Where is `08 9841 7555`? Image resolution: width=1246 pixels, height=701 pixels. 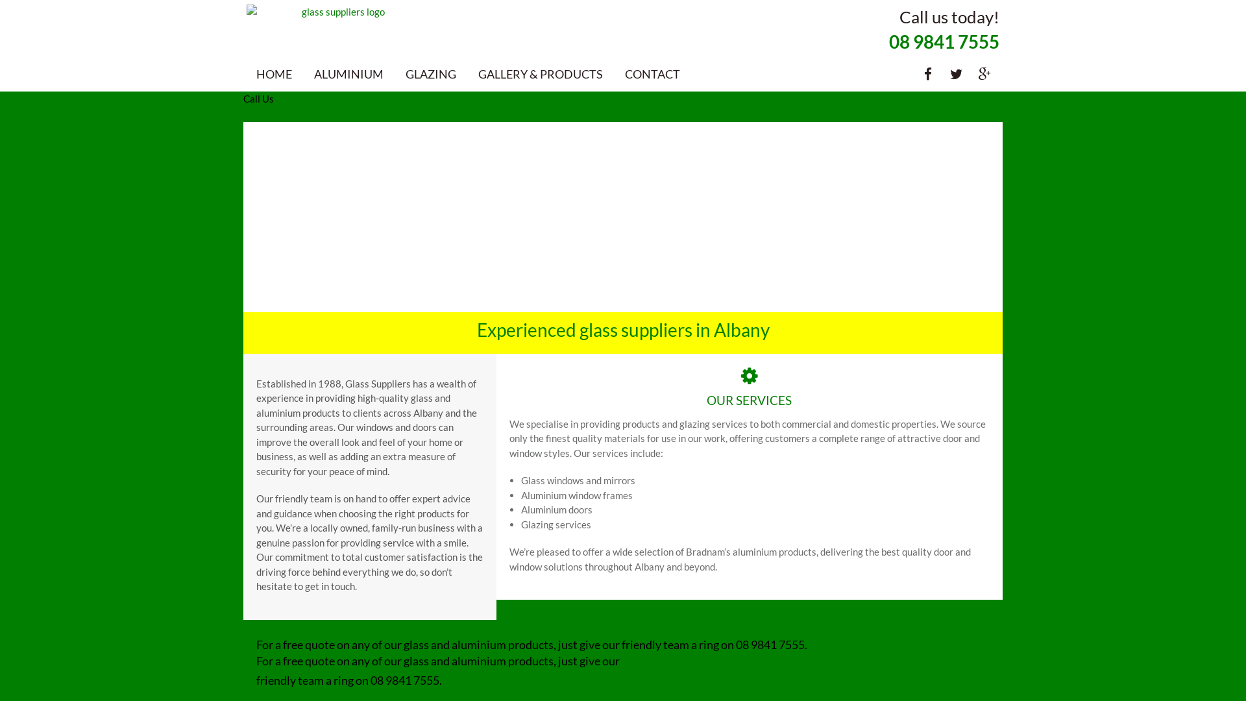 08 9841 7555 is located at coordinates (770, 645).